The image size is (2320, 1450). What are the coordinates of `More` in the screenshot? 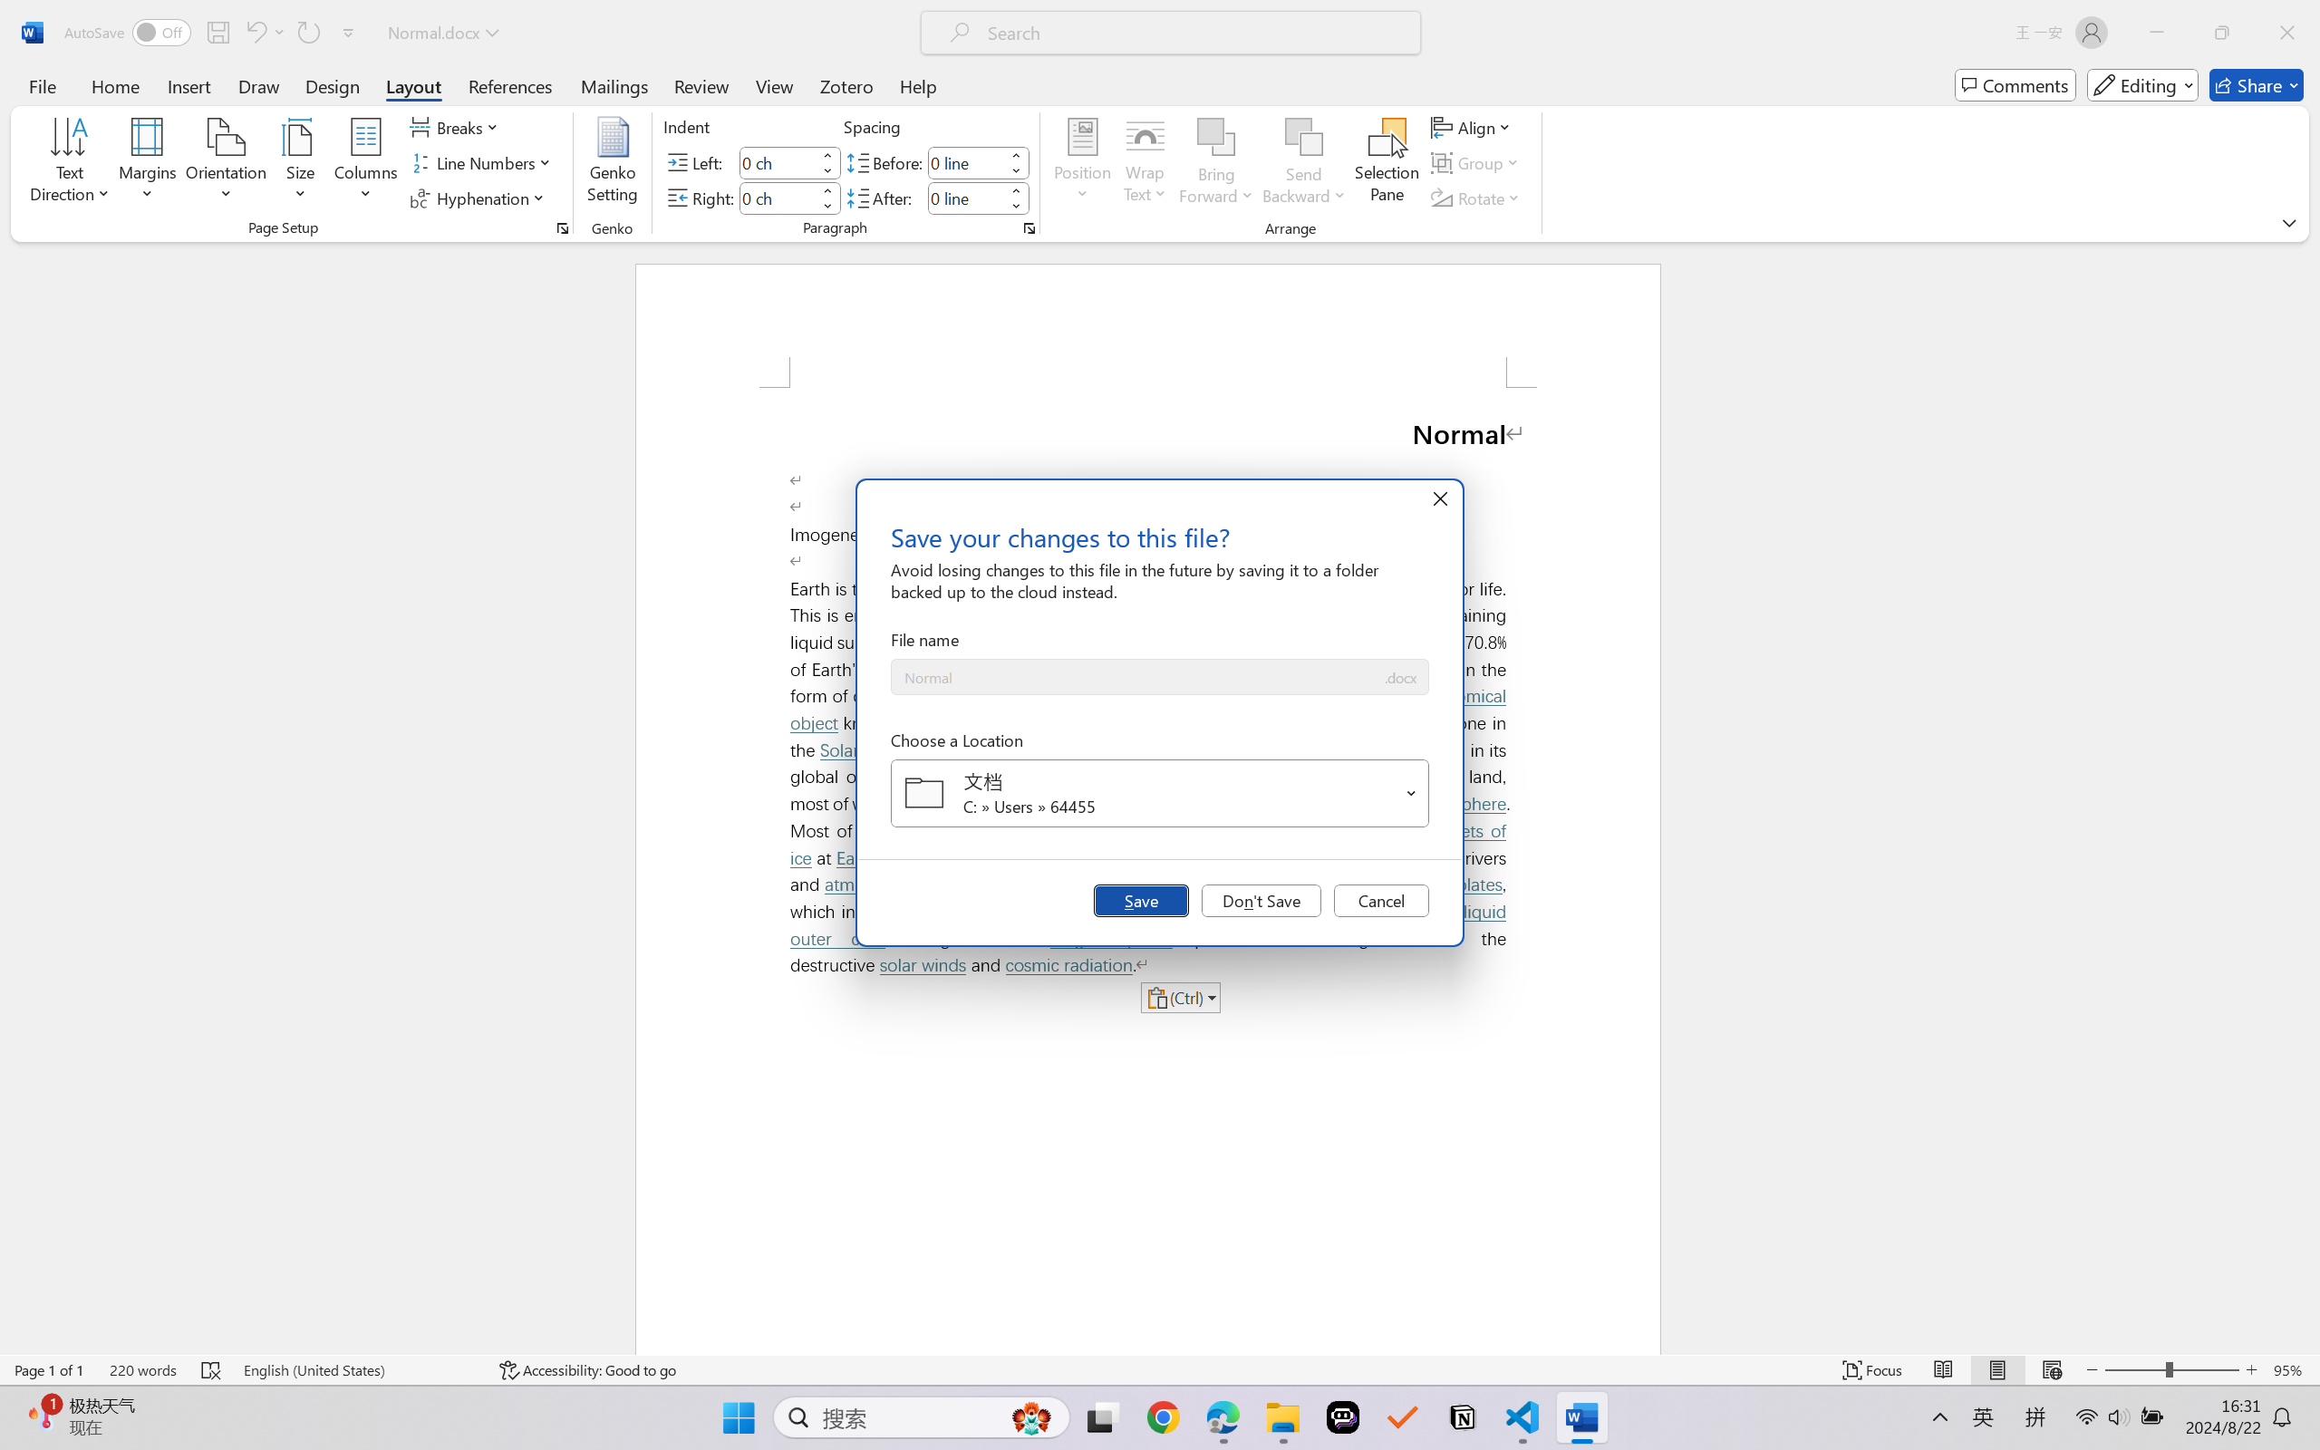 It's located at (1016, 190).